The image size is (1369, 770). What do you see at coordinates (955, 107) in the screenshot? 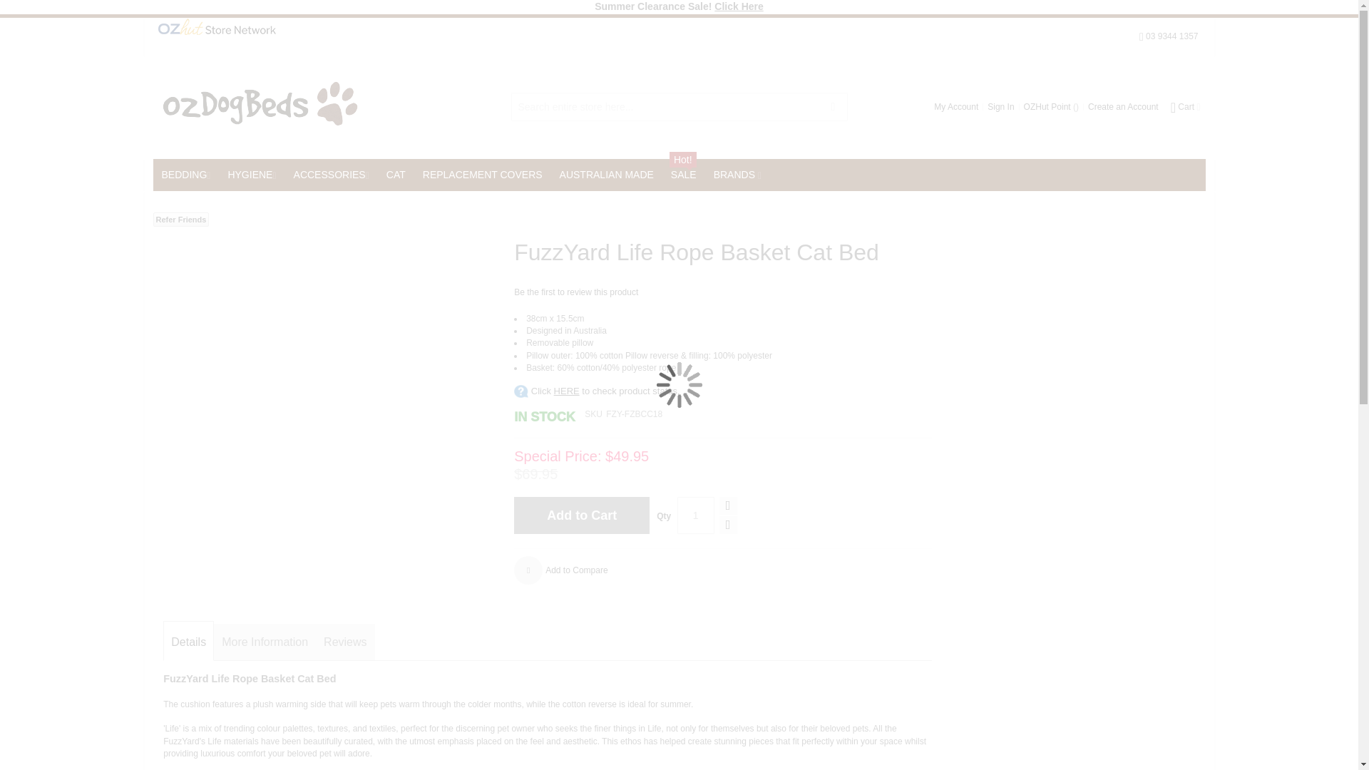
I see `My Account` at bounding box center [955, 107].